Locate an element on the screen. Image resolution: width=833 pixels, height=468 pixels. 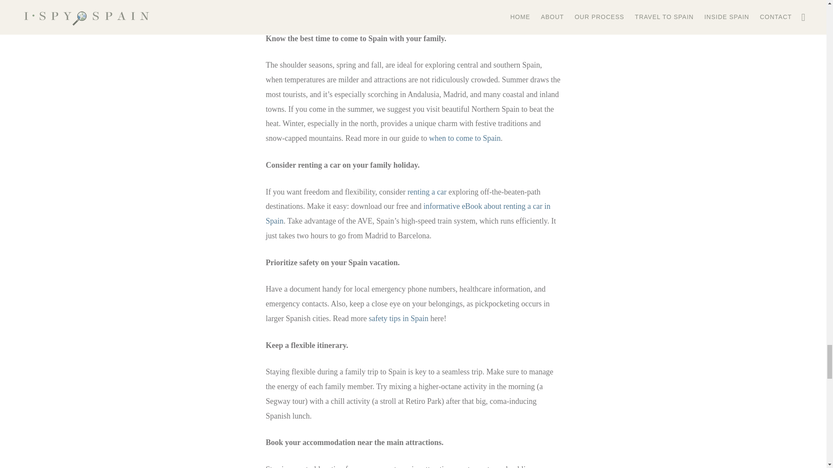
renting a car is located at coordinates (427, 192).